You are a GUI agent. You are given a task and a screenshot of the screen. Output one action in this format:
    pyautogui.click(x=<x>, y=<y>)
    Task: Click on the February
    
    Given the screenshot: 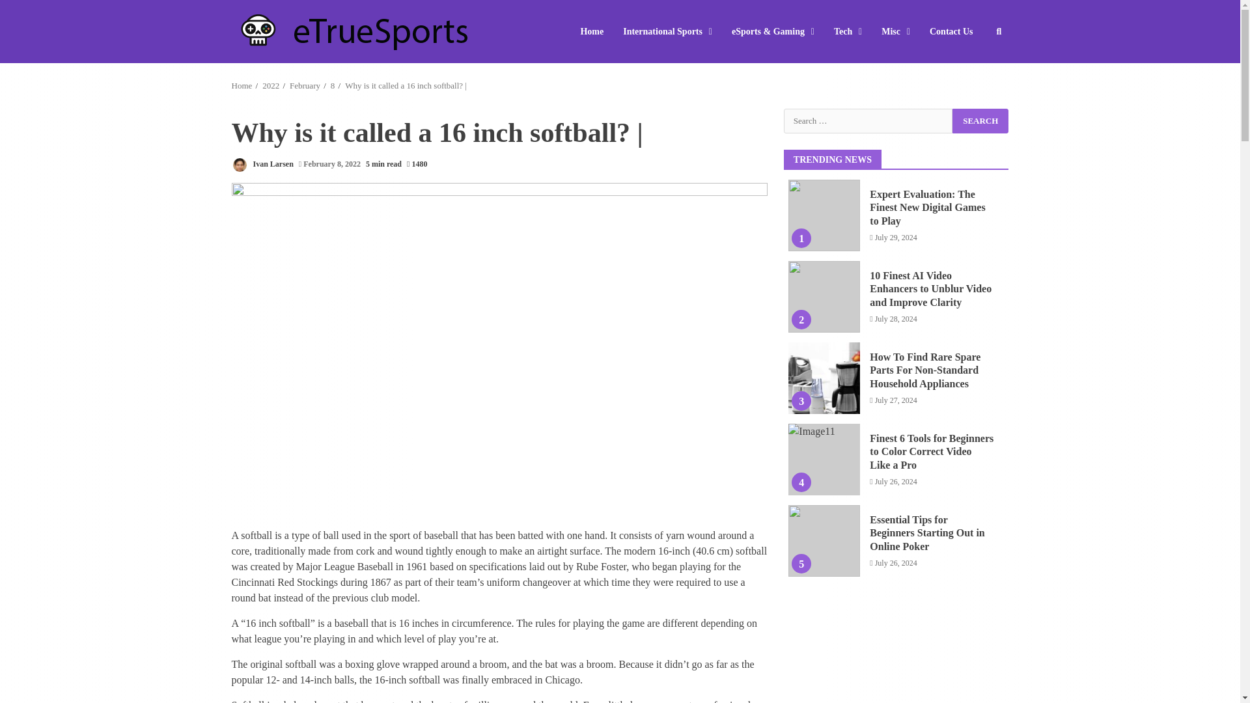 What is the action you would take?
    pyautogui.click(x=305, y=86)
    